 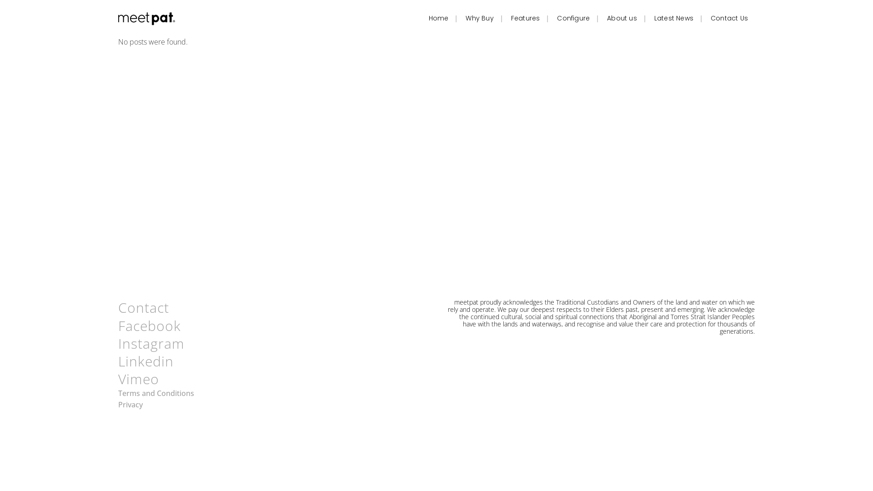 What do you see at coordinates (526, 18) in the screenshot?
I see `Features` at bounding box center [526, 18].